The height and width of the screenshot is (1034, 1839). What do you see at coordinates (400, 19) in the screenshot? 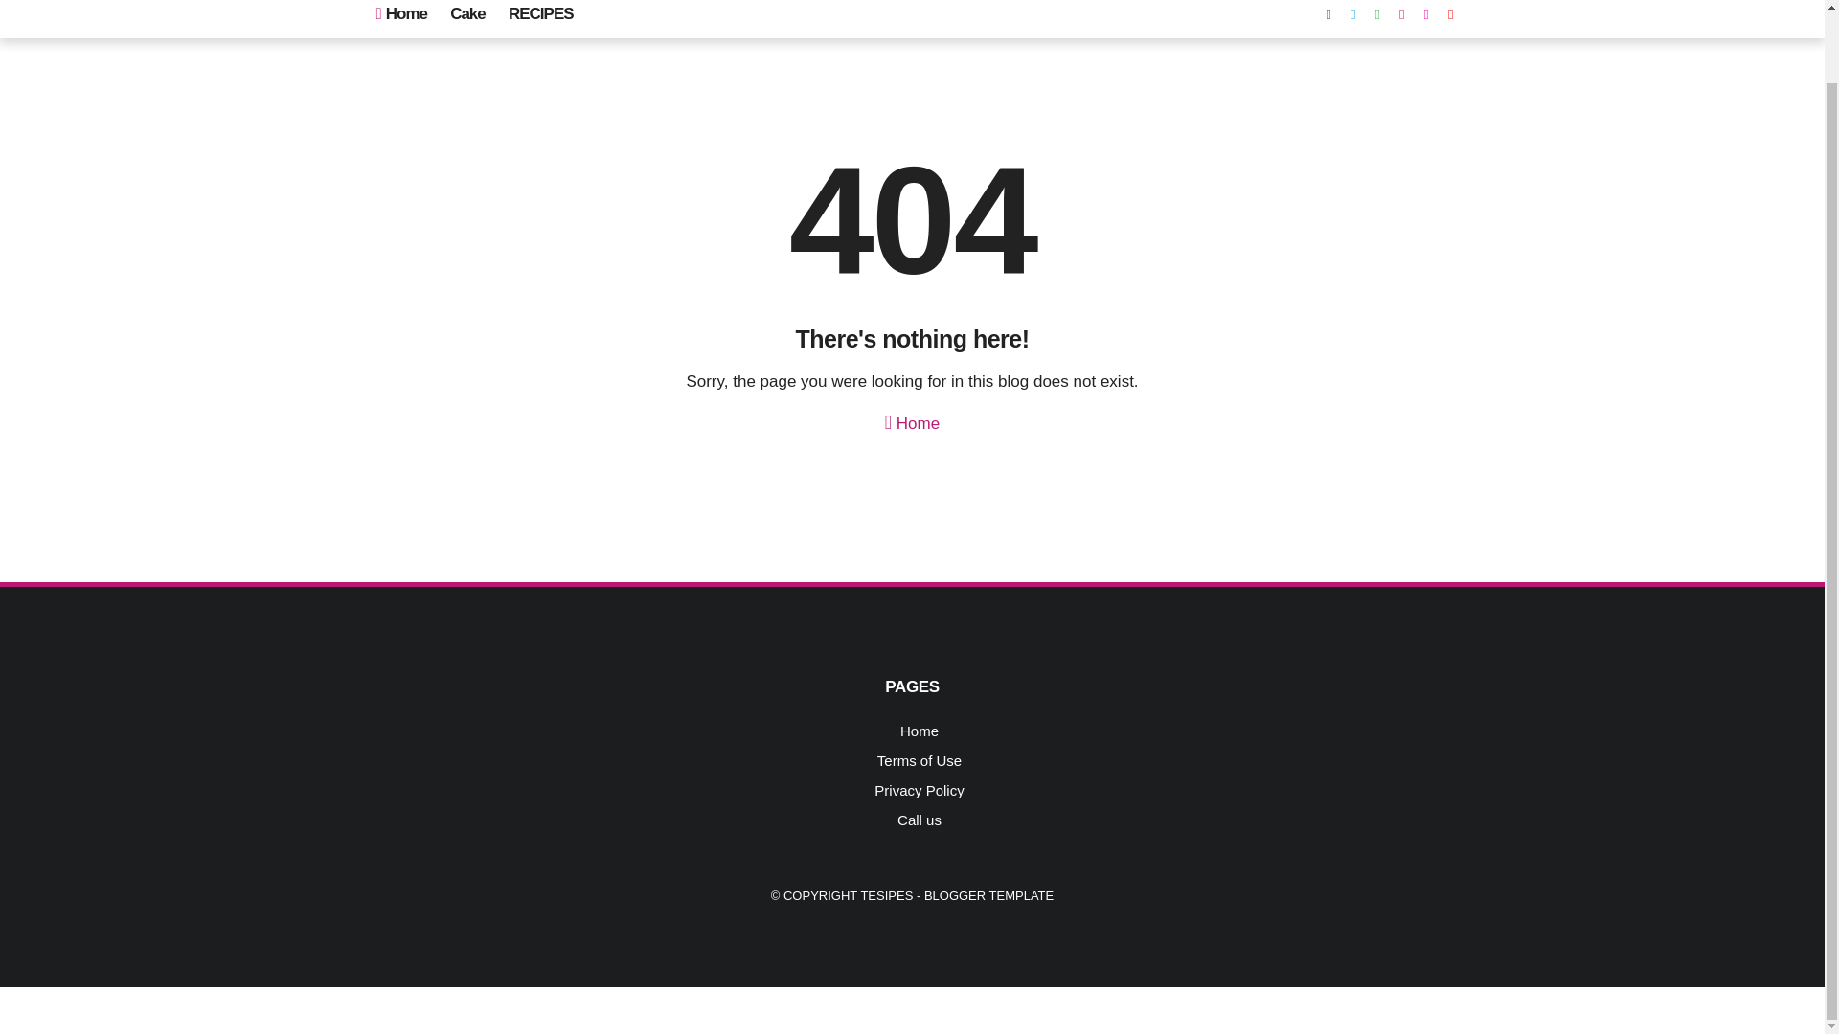
I see `Home` at bounding box center [400, 19].